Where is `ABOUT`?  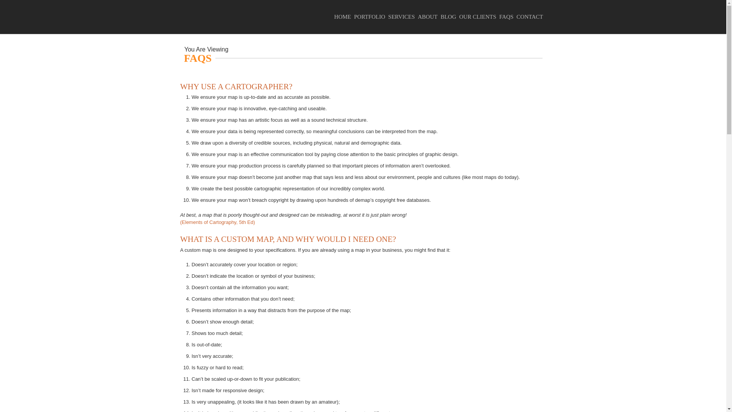 ABOUT is located at coordinates (429, 16).